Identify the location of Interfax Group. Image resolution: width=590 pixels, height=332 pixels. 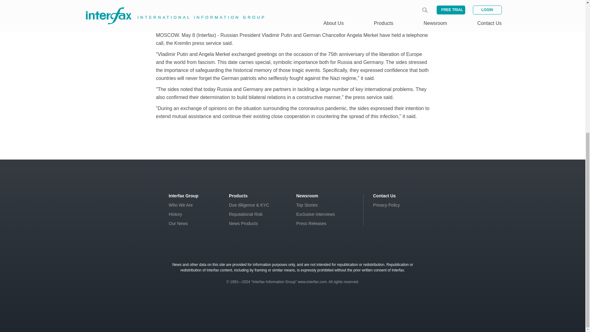
(183, 196).